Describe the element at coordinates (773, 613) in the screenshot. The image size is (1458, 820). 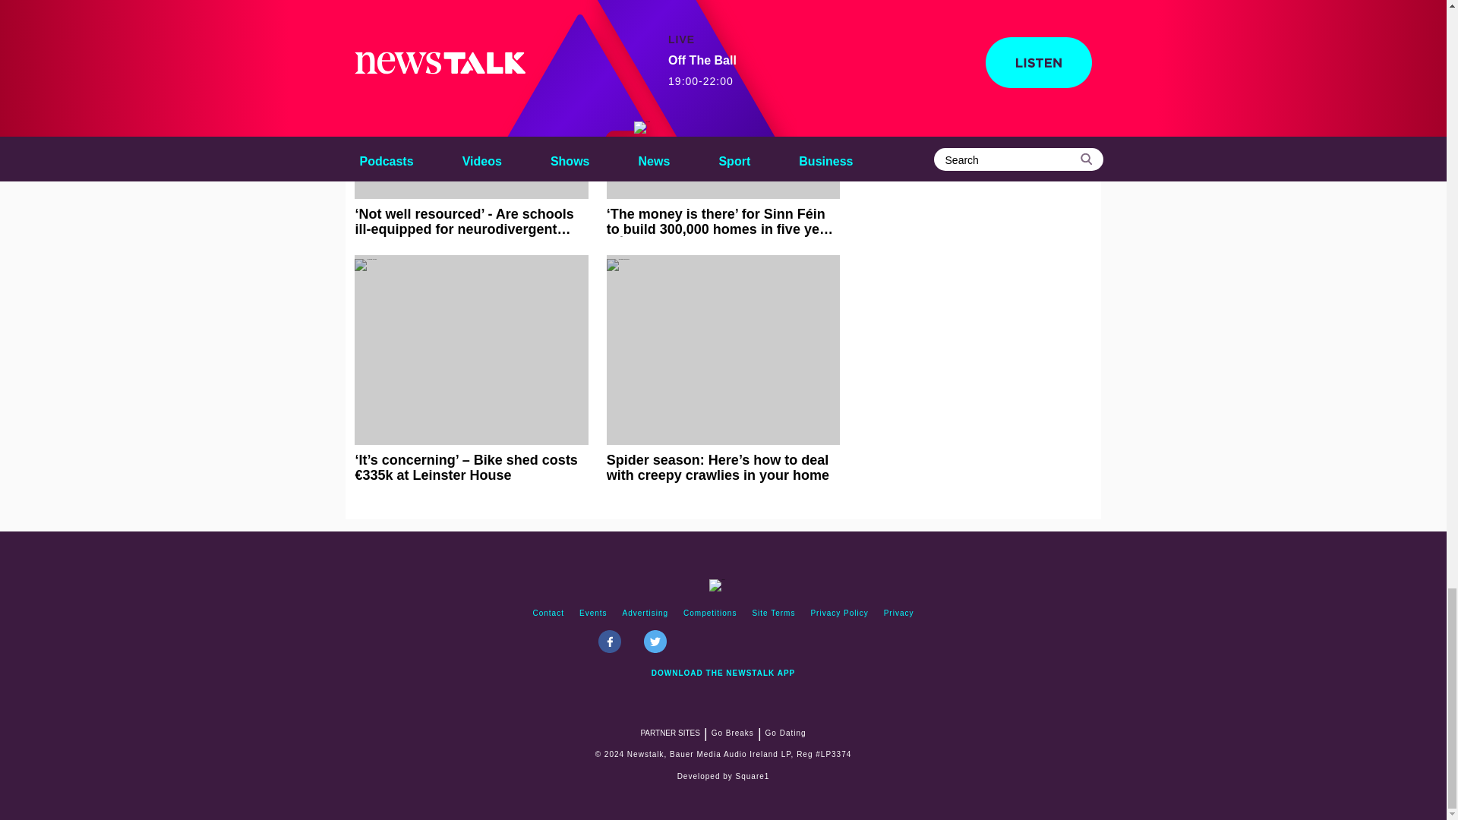
I see `site terms` at that location.